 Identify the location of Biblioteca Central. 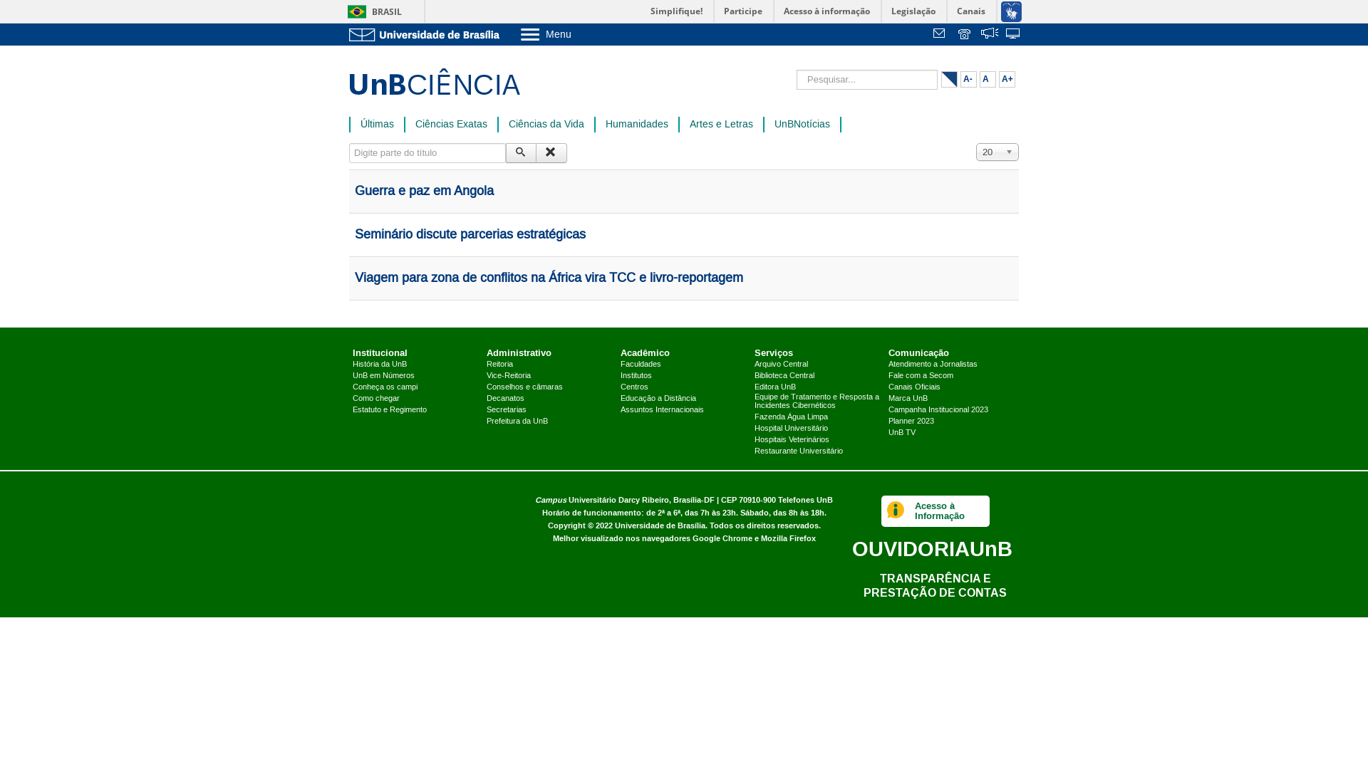
(784, 376).